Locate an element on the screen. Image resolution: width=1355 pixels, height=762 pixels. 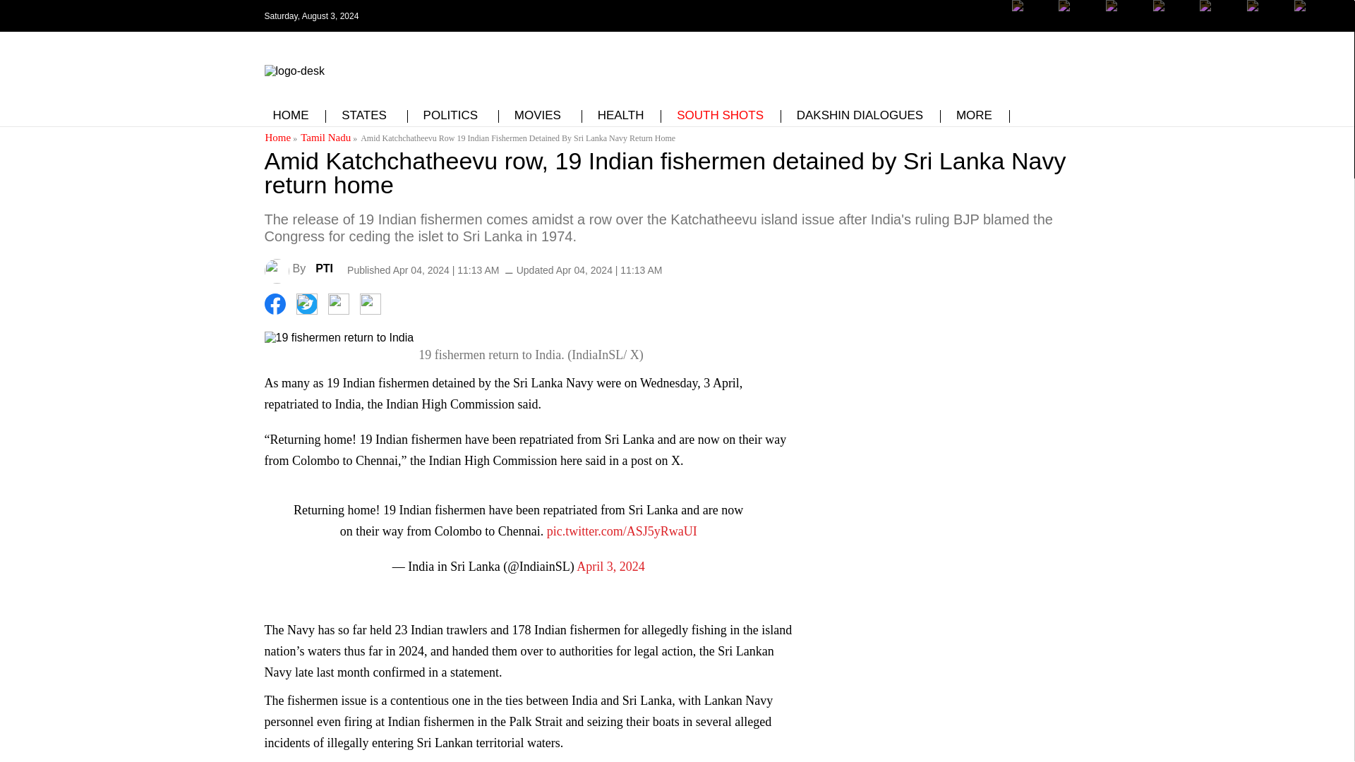
SouthFirst youtube is located at coordinates (1172, 26).